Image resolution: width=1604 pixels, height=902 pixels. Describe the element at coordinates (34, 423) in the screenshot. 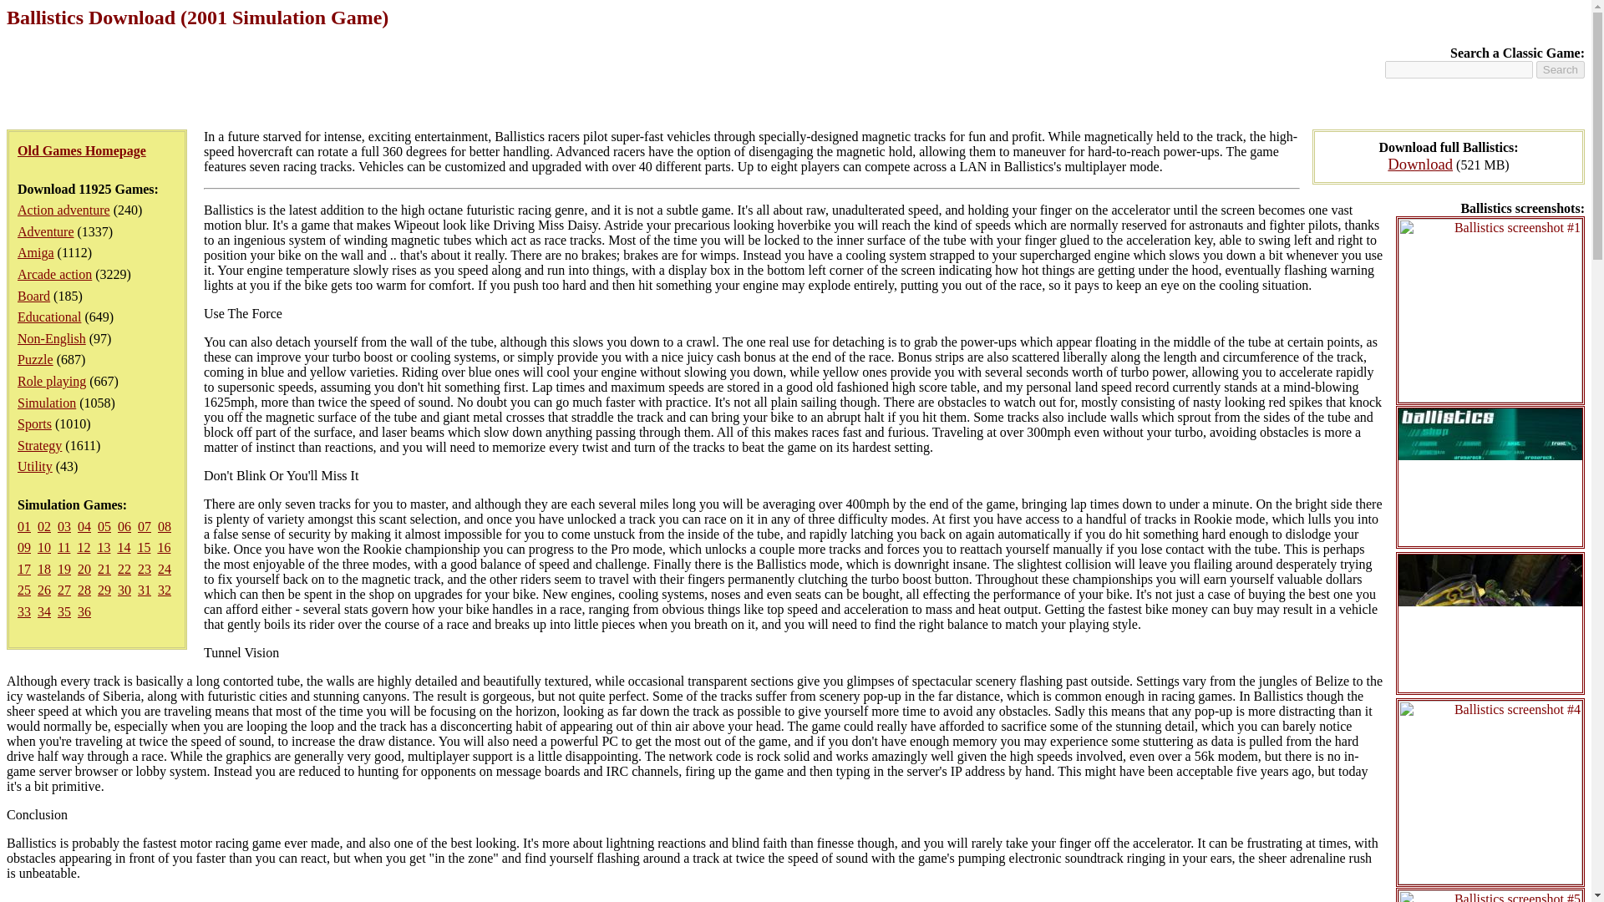

I see `Sports` at that location.